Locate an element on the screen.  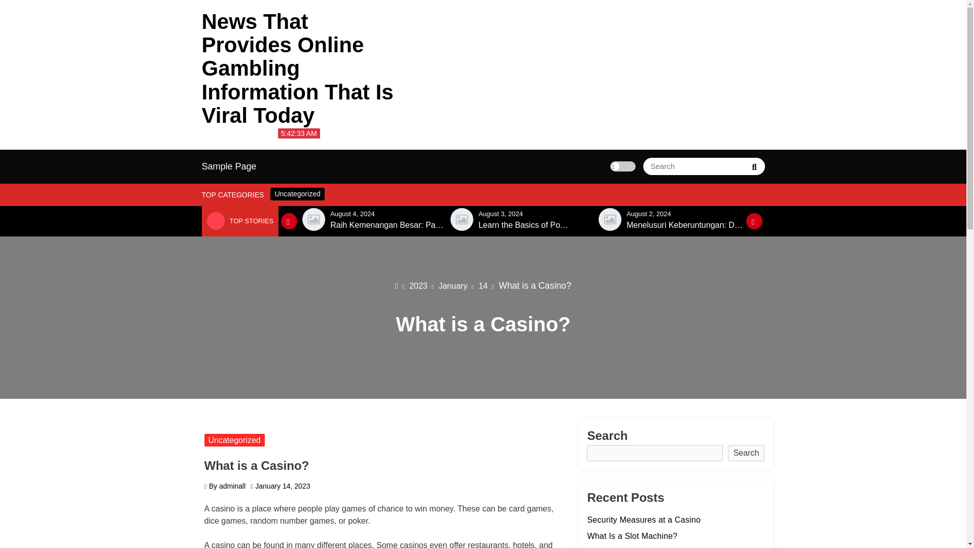
August 3, 2024 is located at coordinates (500, 213).